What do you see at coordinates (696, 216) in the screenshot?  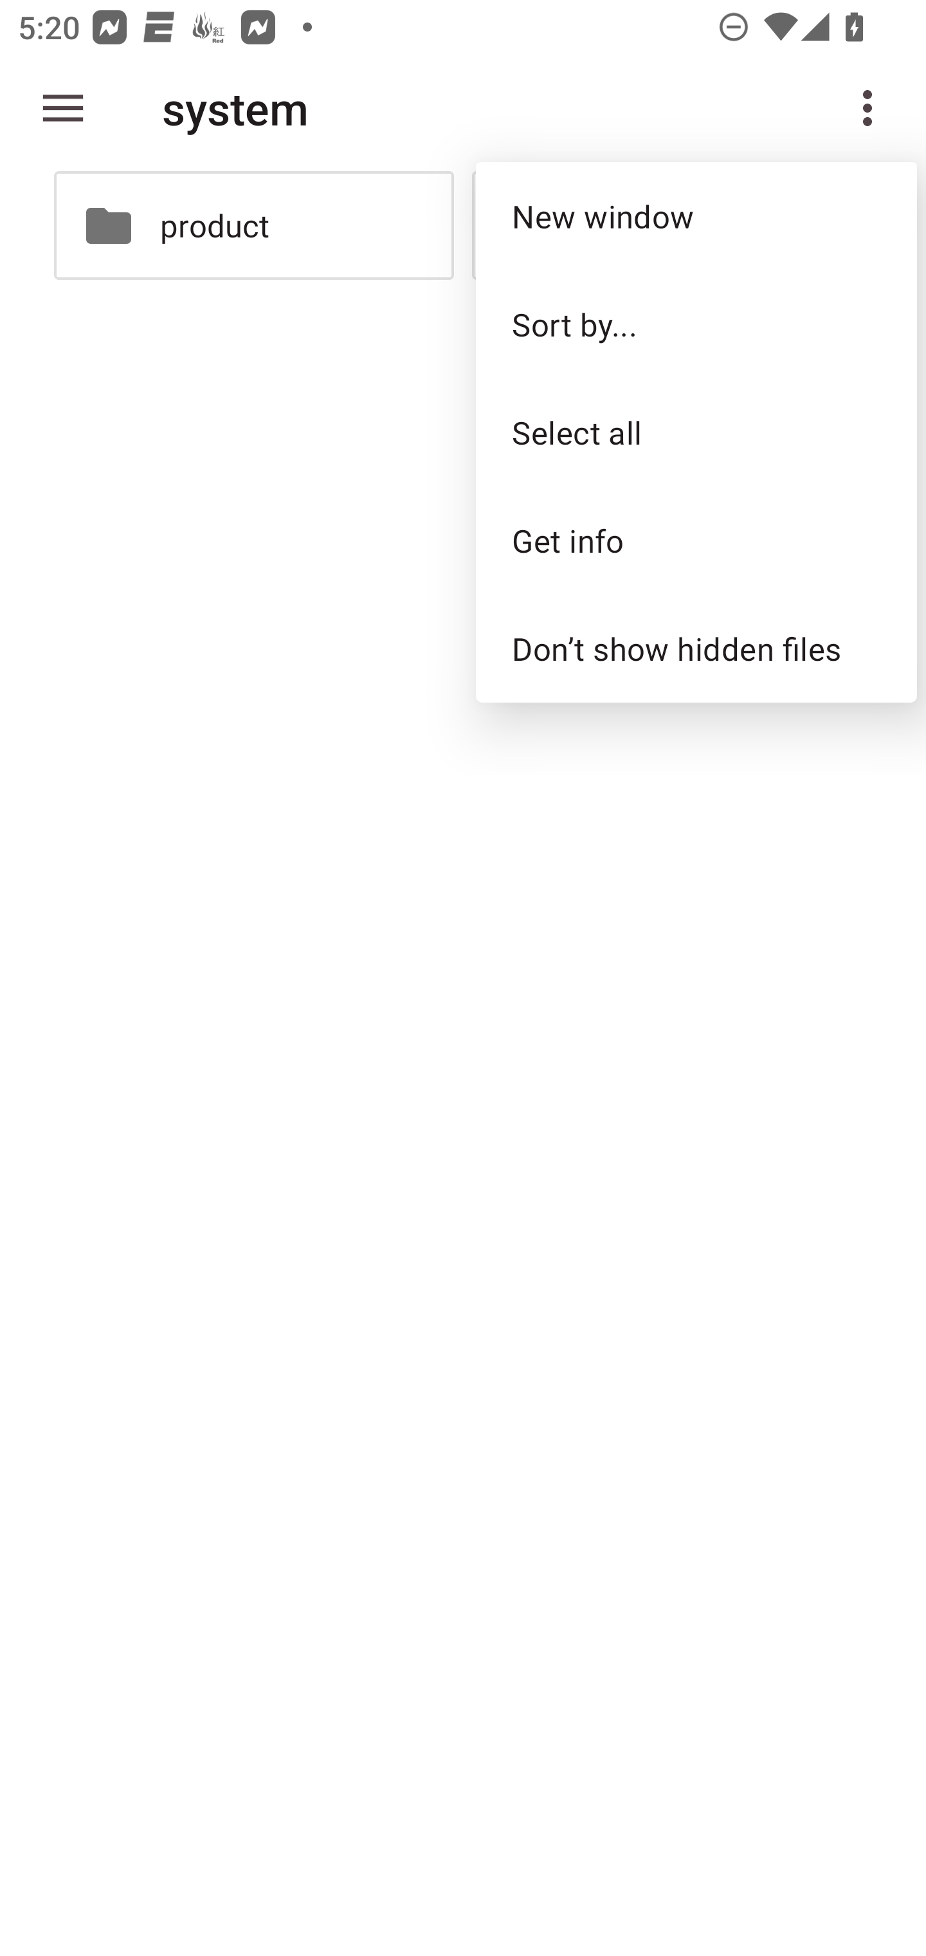 I see `New window` at bounding box center [696, 216].